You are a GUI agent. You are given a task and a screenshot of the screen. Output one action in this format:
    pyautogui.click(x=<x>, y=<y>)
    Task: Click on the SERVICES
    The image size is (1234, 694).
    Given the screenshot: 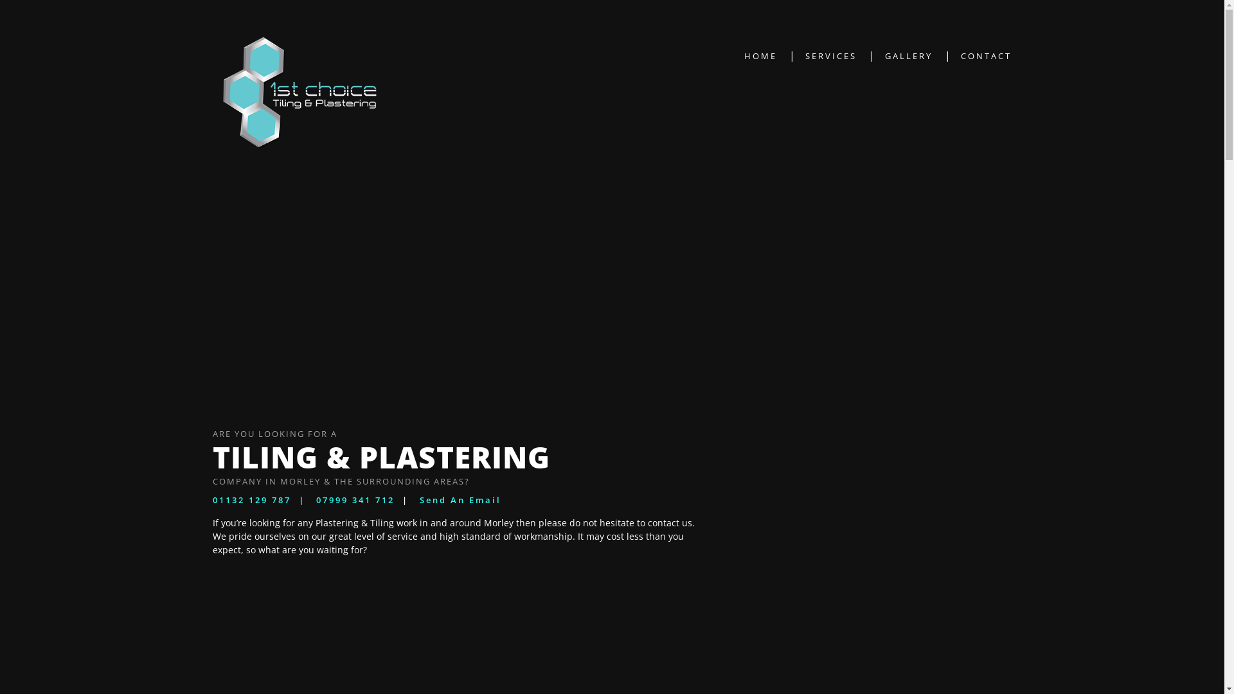 What is the action you would take?
    pyautogui.click(x=833, y=55)
    